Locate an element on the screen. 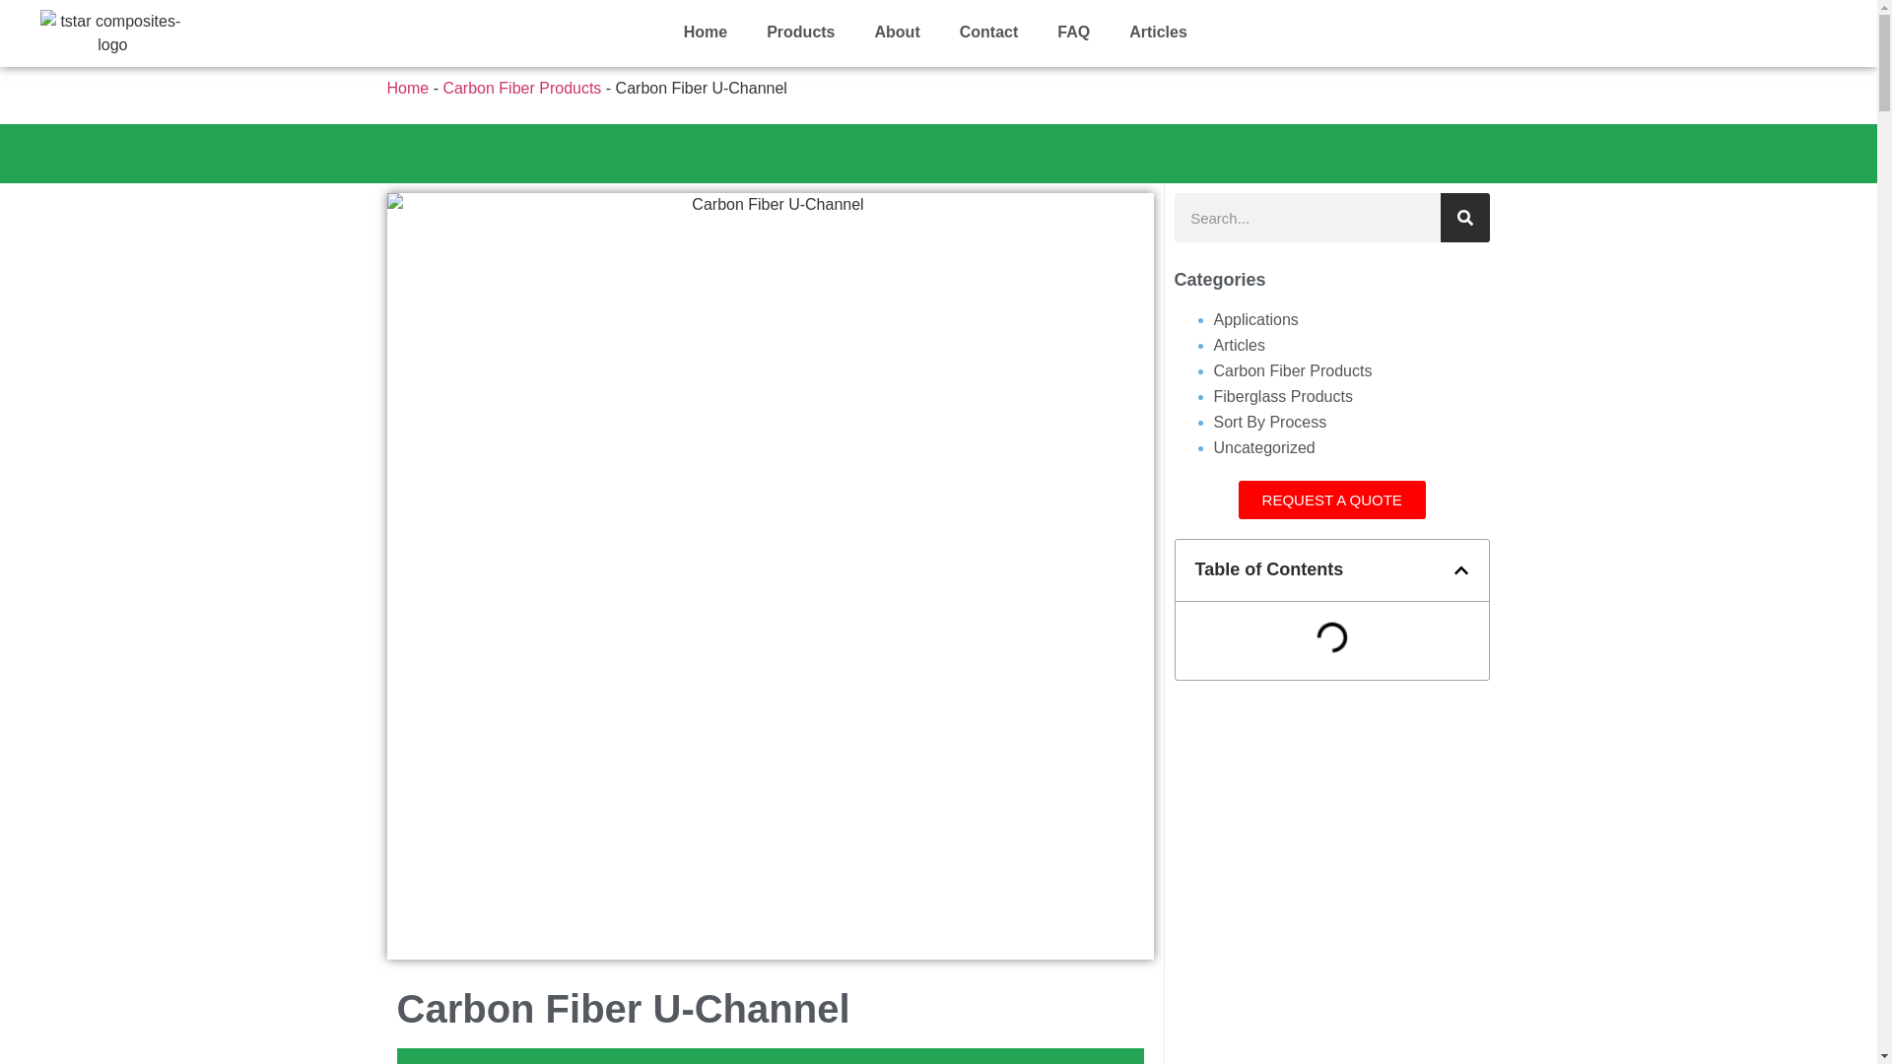  Contact is located at coordinates (989, 32).